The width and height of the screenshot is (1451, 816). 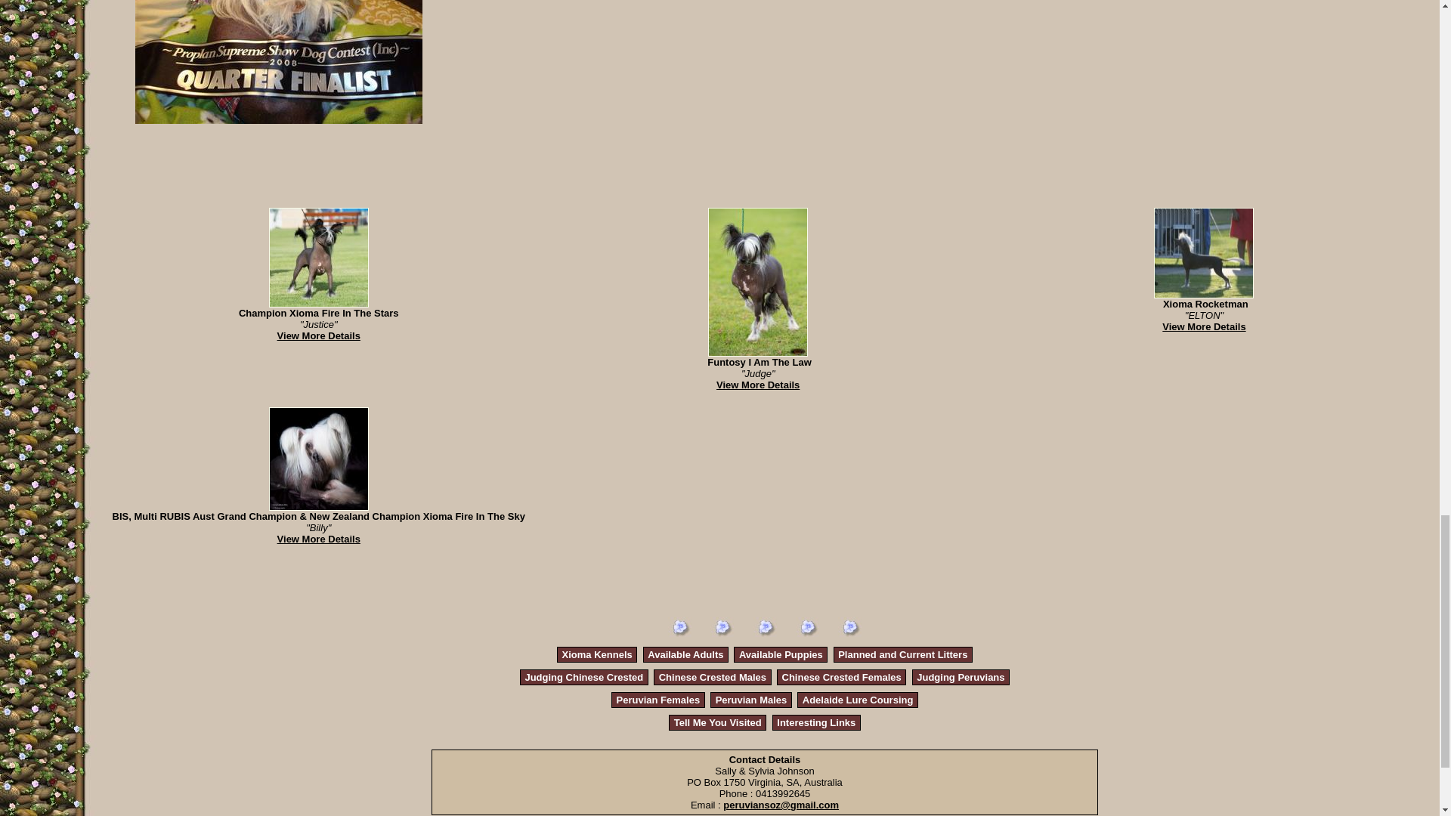 I want to click on Interesting Links, so click(x=816, y=722).